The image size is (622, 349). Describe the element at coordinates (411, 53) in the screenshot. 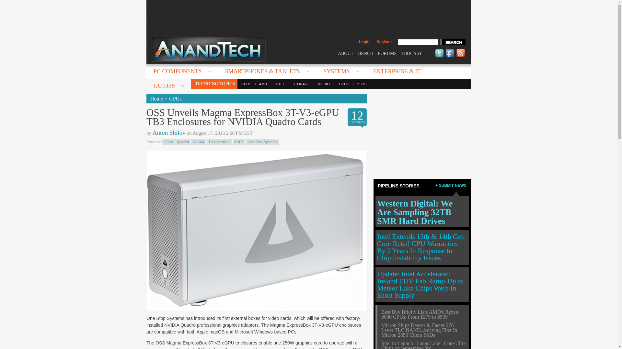

I see `PODCAST` at that location.